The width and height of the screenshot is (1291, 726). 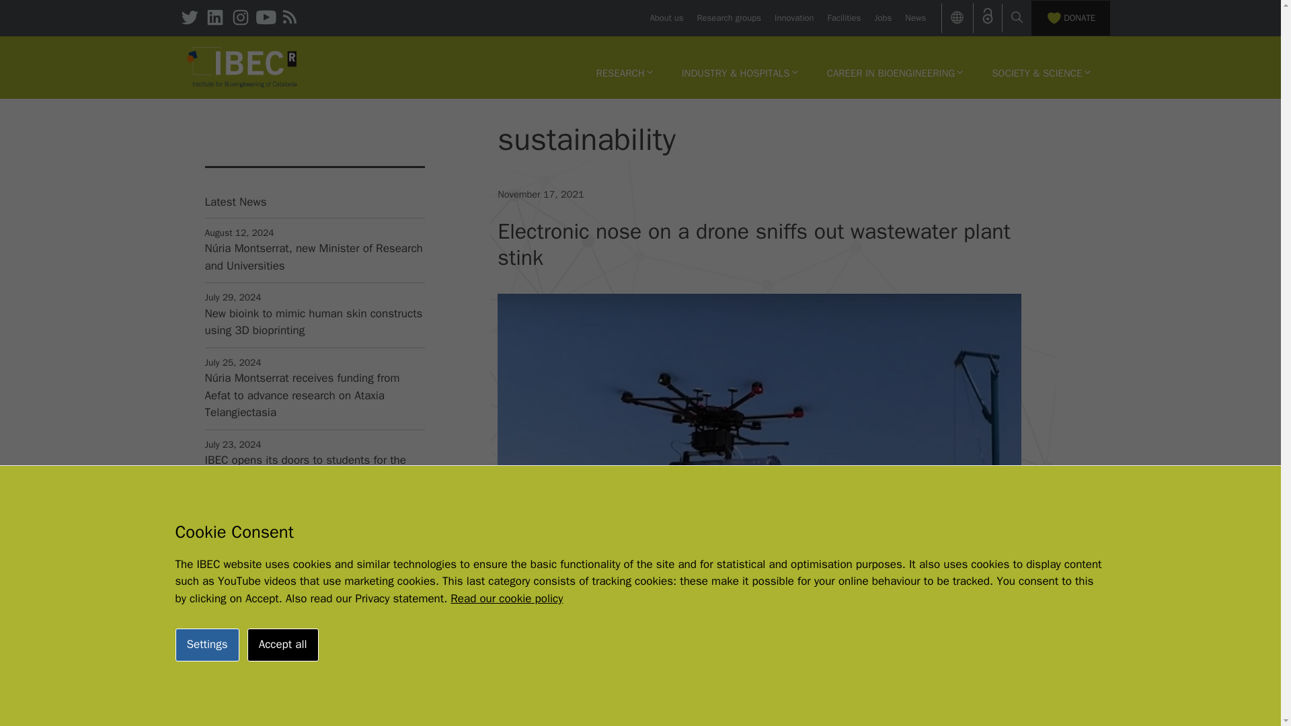 What do you see at coordinates (844, 17) in the screenshot?
I see `Facilities` at bounding box center [844, 17].